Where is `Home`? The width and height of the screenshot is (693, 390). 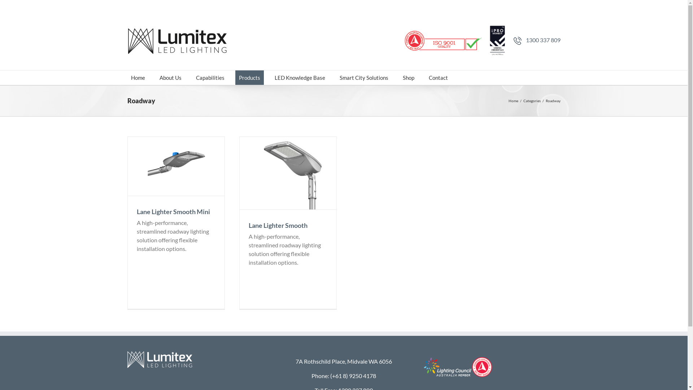
Home is located at coordinates (138, 78).